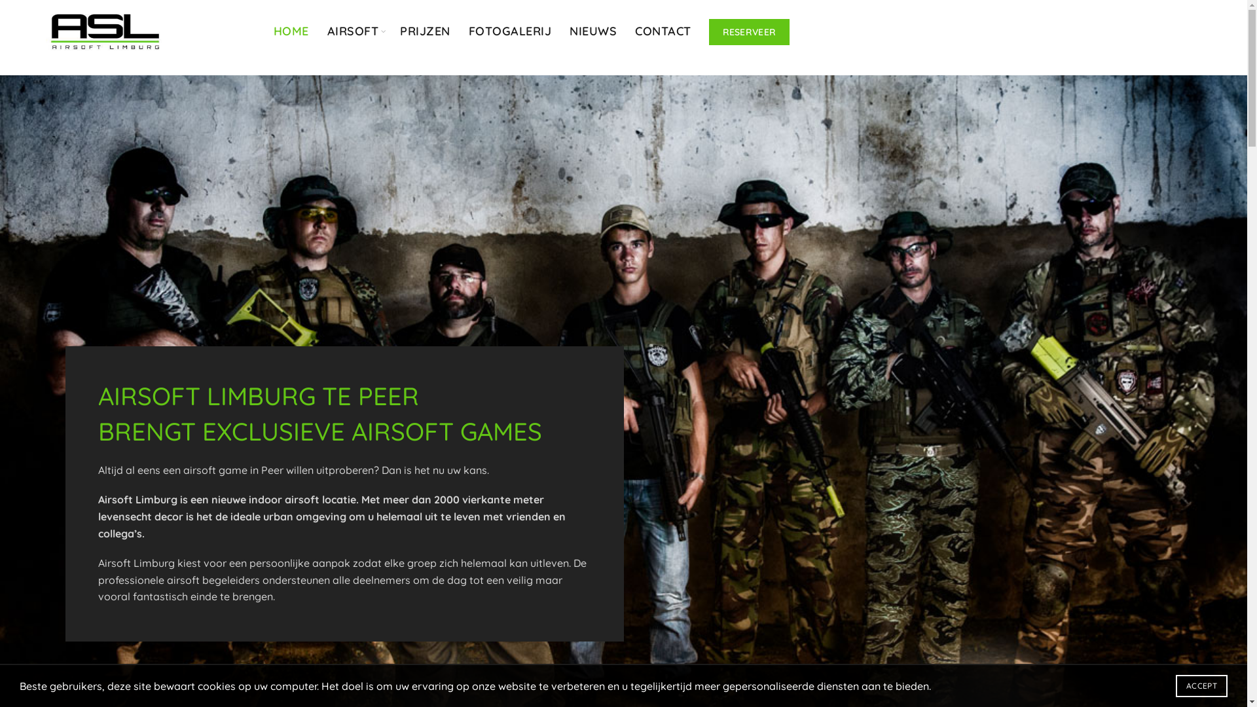 The image size is (1257, 707). What do you see at coordinates (593, 31) in the screenshot?
I see `NIEUWS` at bounding box center [593, 31].